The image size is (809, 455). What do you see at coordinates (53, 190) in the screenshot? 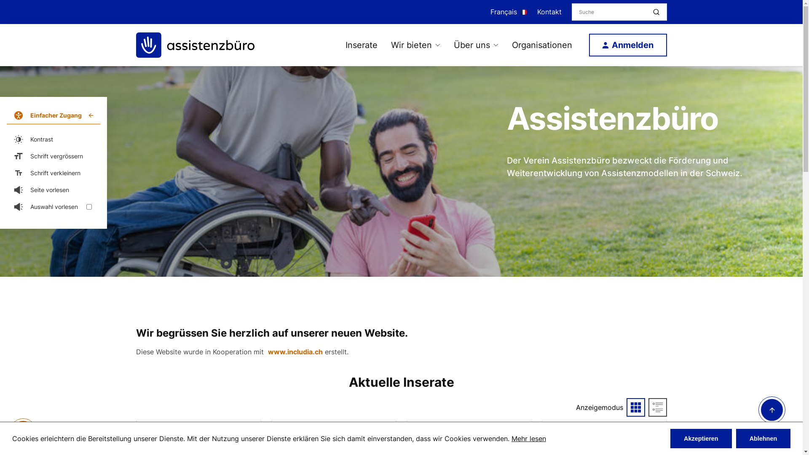
I see `Seite vorlesen` at bounding box center [53, 190].